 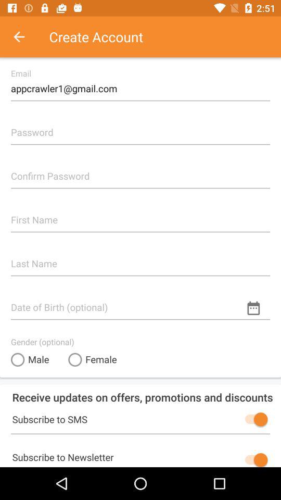 What do you see at coordinates (140, 128) in the screenshot?
I see `space for password` at bounding box center [140, 128].